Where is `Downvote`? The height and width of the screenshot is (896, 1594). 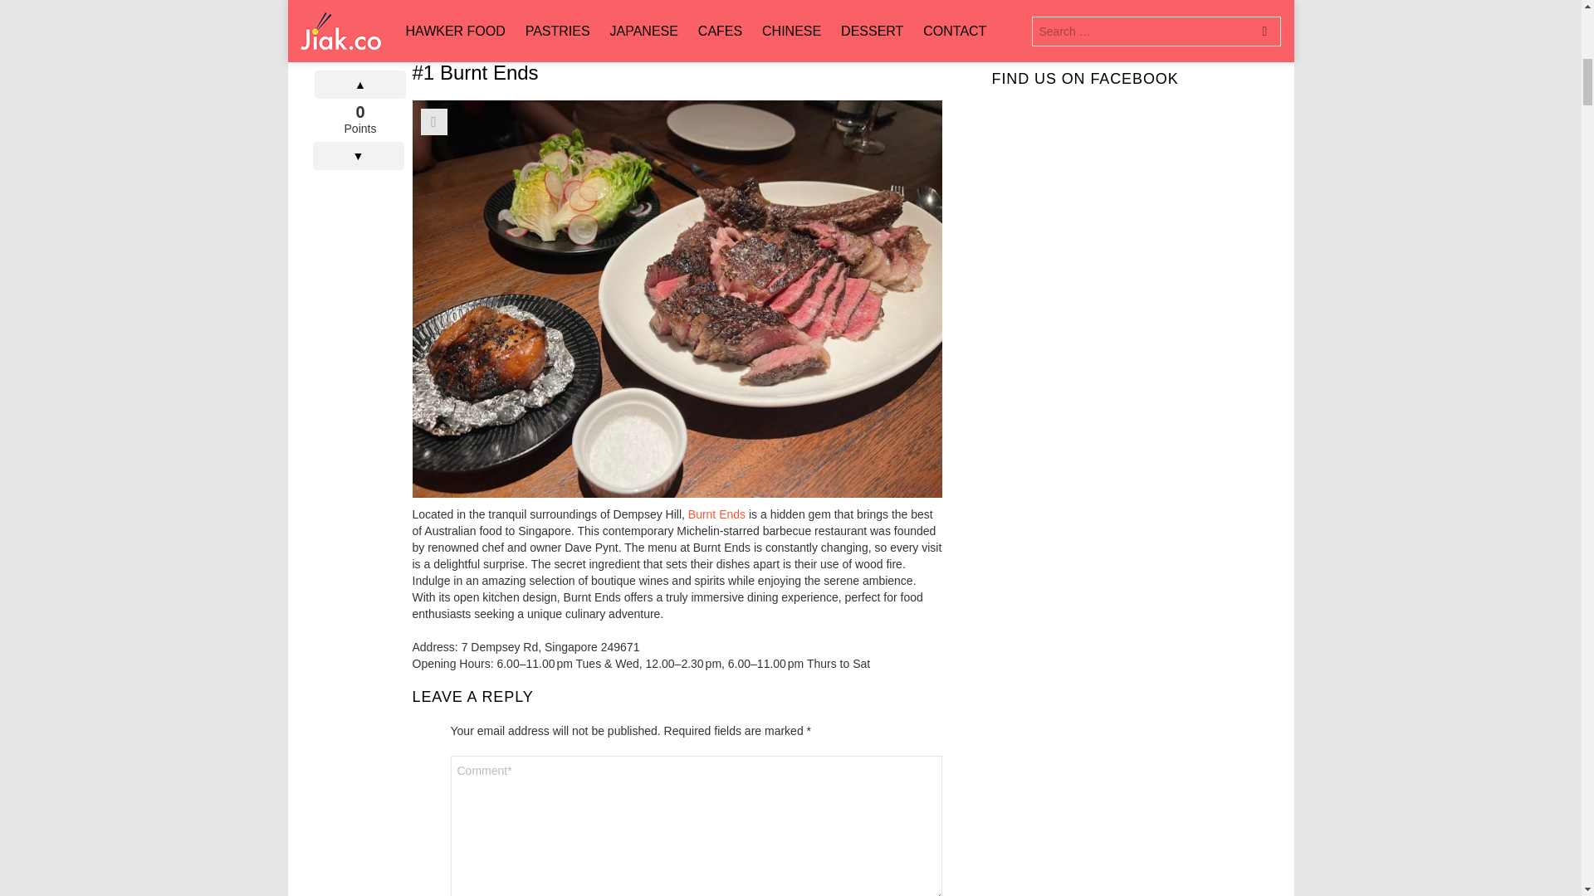 Downvote is located at coordinates (357, 146).